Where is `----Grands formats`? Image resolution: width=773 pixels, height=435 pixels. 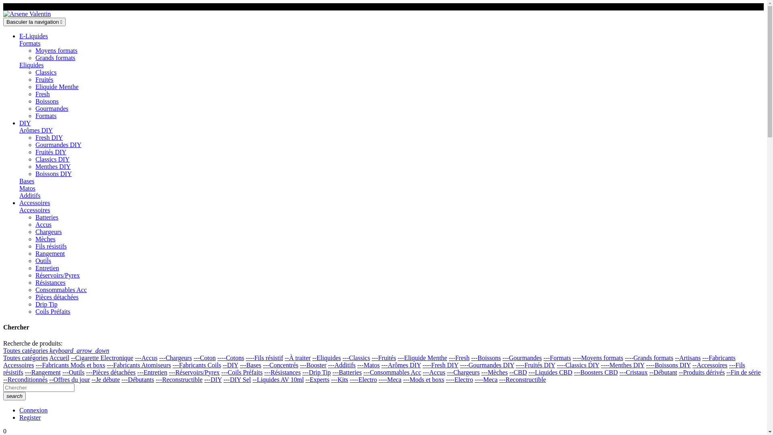
----Grands formats is located at coordinates (649, 358).